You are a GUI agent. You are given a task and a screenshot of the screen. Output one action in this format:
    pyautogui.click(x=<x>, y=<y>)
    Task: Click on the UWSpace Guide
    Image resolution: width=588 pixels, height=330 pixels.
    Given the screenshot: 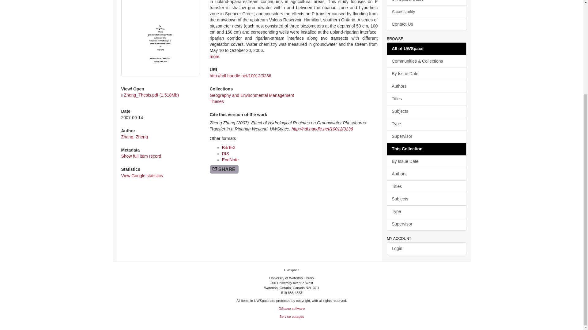 What is the action you would take?
    pyautogui.click(x=426, y=3)
    